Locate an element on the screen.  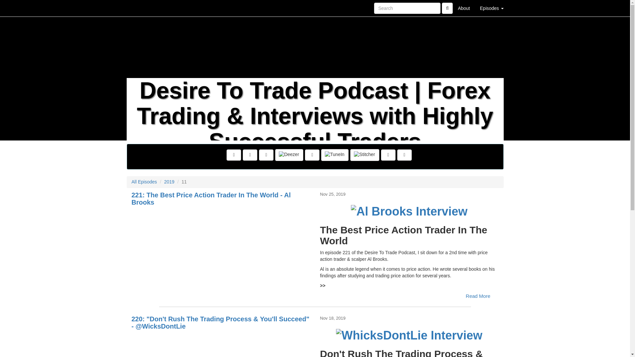
Listen on Stitcher is located at coordinates (364, 155).